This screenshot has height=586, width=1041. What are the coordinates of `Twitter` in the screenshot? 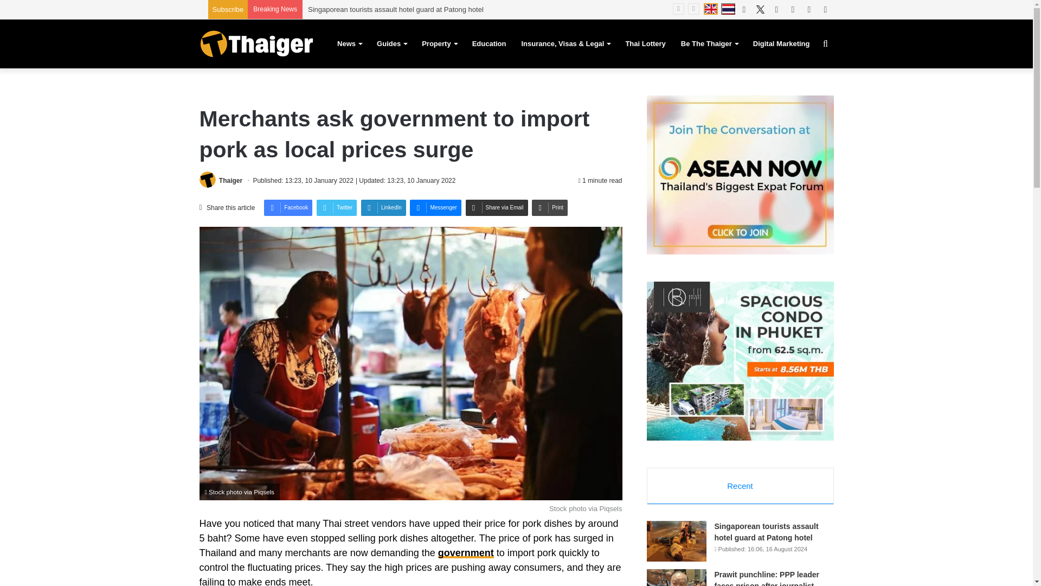 It's located at (336, 208).